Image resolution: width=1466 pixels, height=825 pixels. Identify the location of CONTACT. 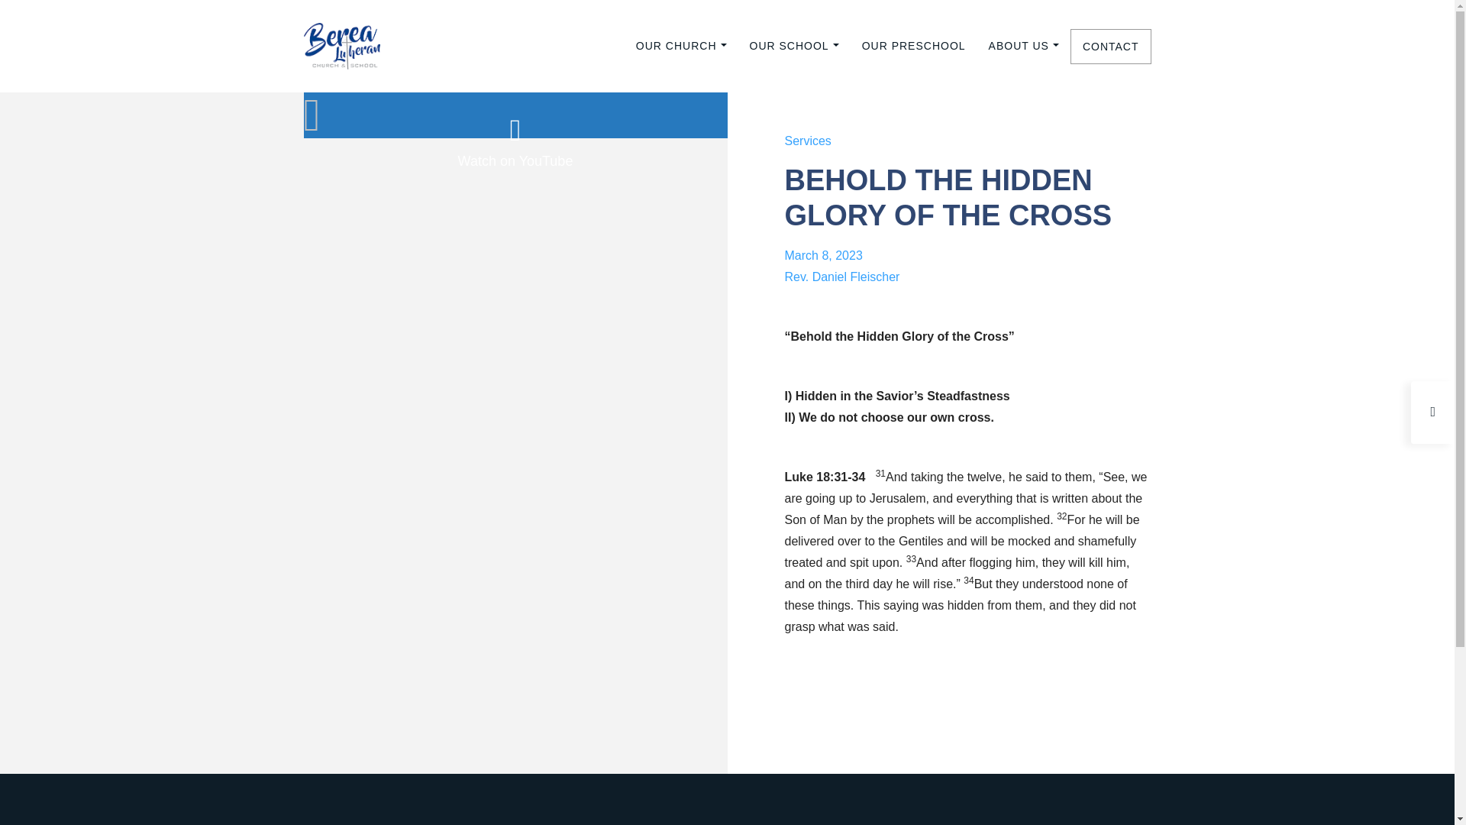
(1111, 46).